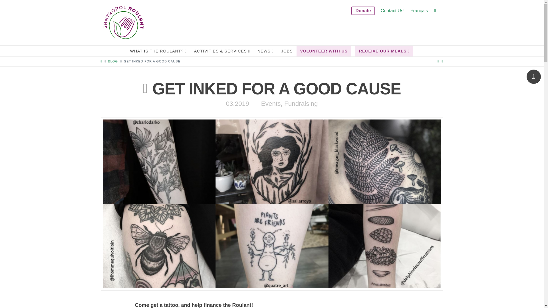  I want to click on RECEIVE OUR MEALS, so click(384, 51).